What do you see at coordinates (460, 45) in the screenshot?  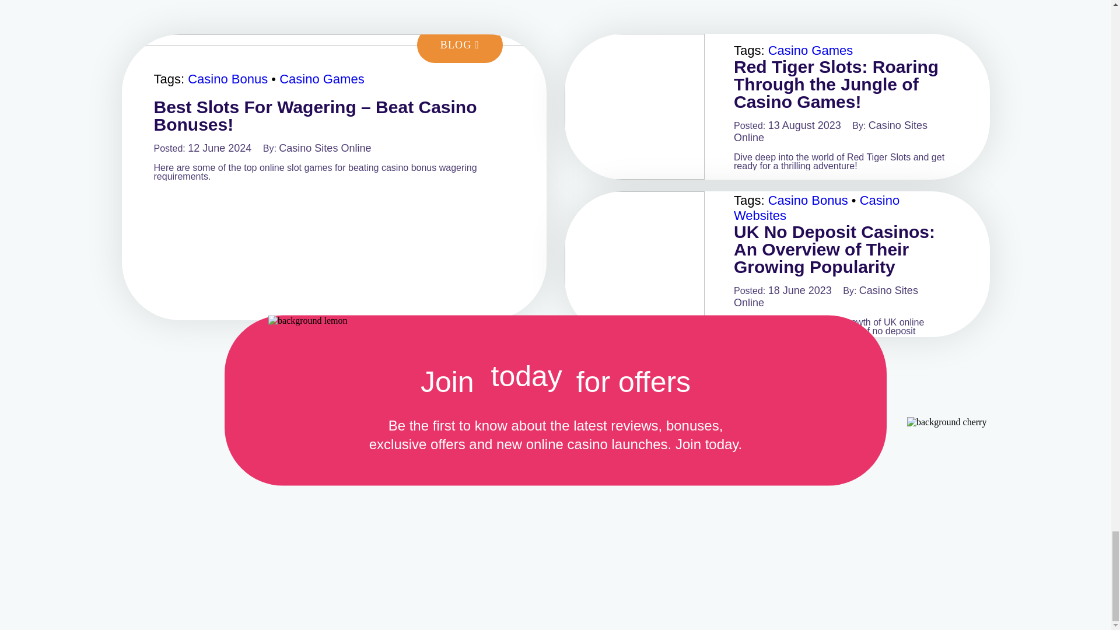 I see `BLOG` at bounding box center [460, 45].